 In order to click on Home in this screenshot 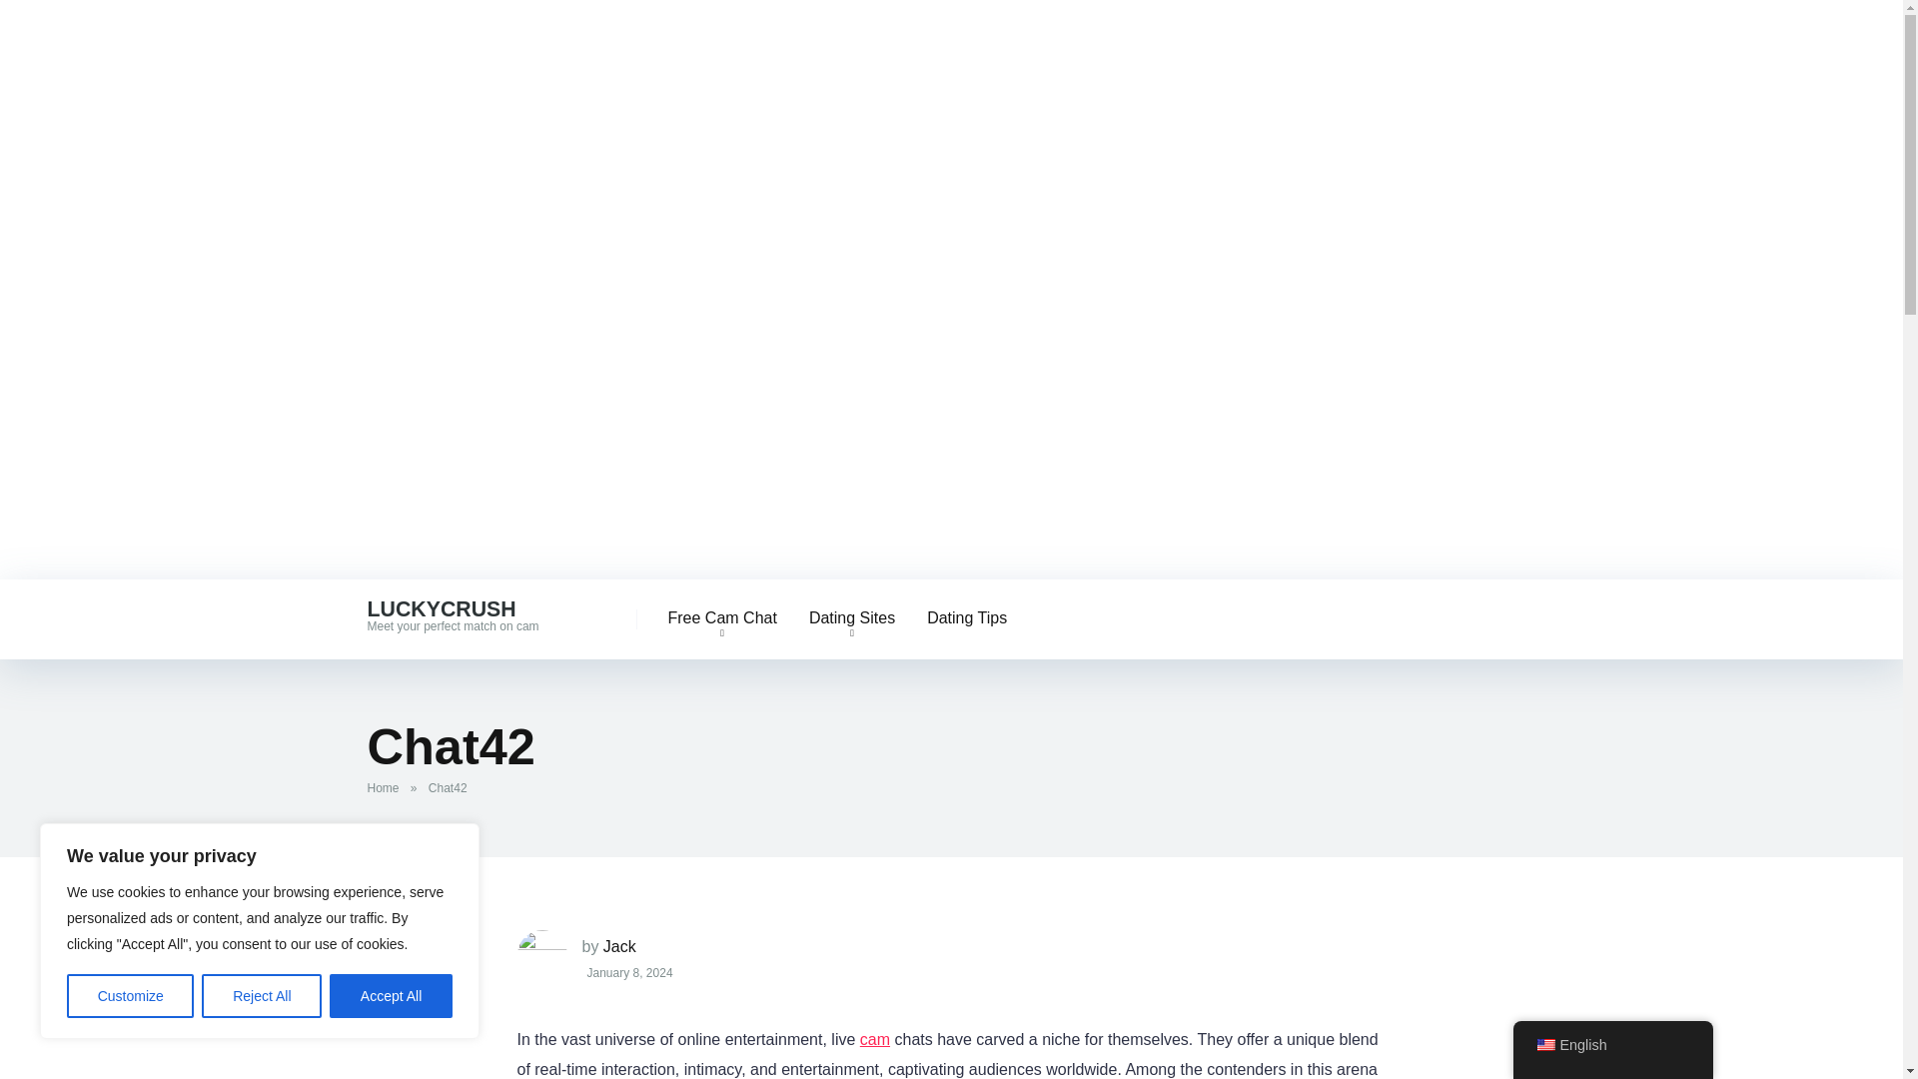, I will do `click(388, 787)`.